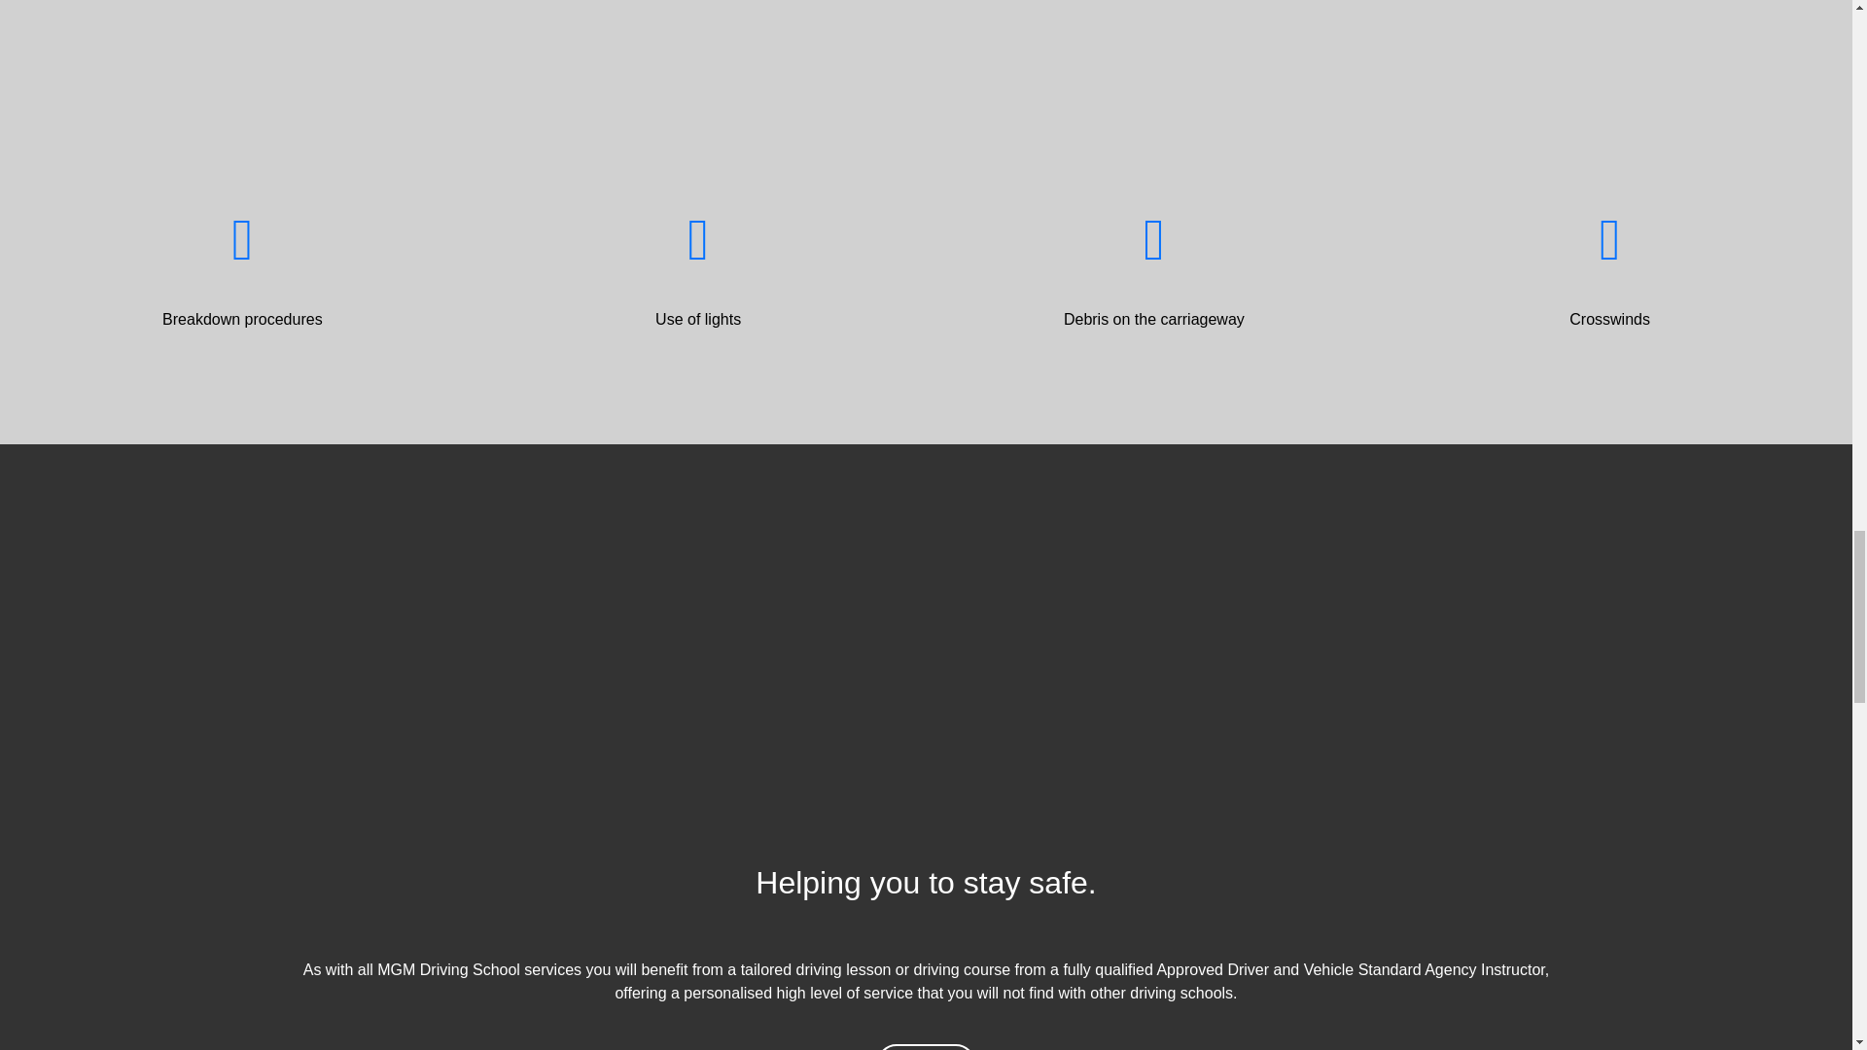 Image resolution: width=1867 pixels, height=1050 pixels. What do you see at coordinates (926, 900) in the screenshot?
I see `Helping you to stay safe.` at bounding box center [926, 900].